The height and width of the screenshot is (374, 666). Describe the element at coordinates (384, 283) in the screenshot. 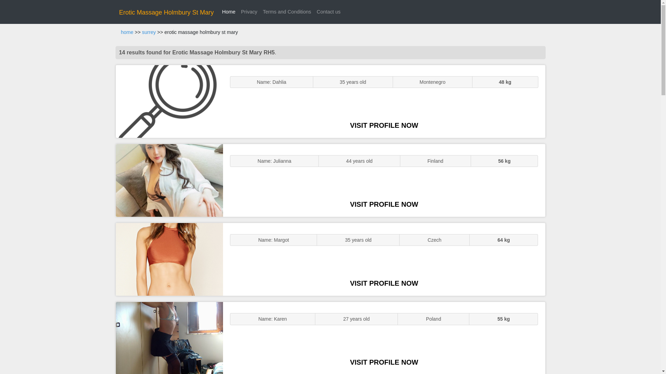

I see `VISIT PROFILE NOW` at that location.